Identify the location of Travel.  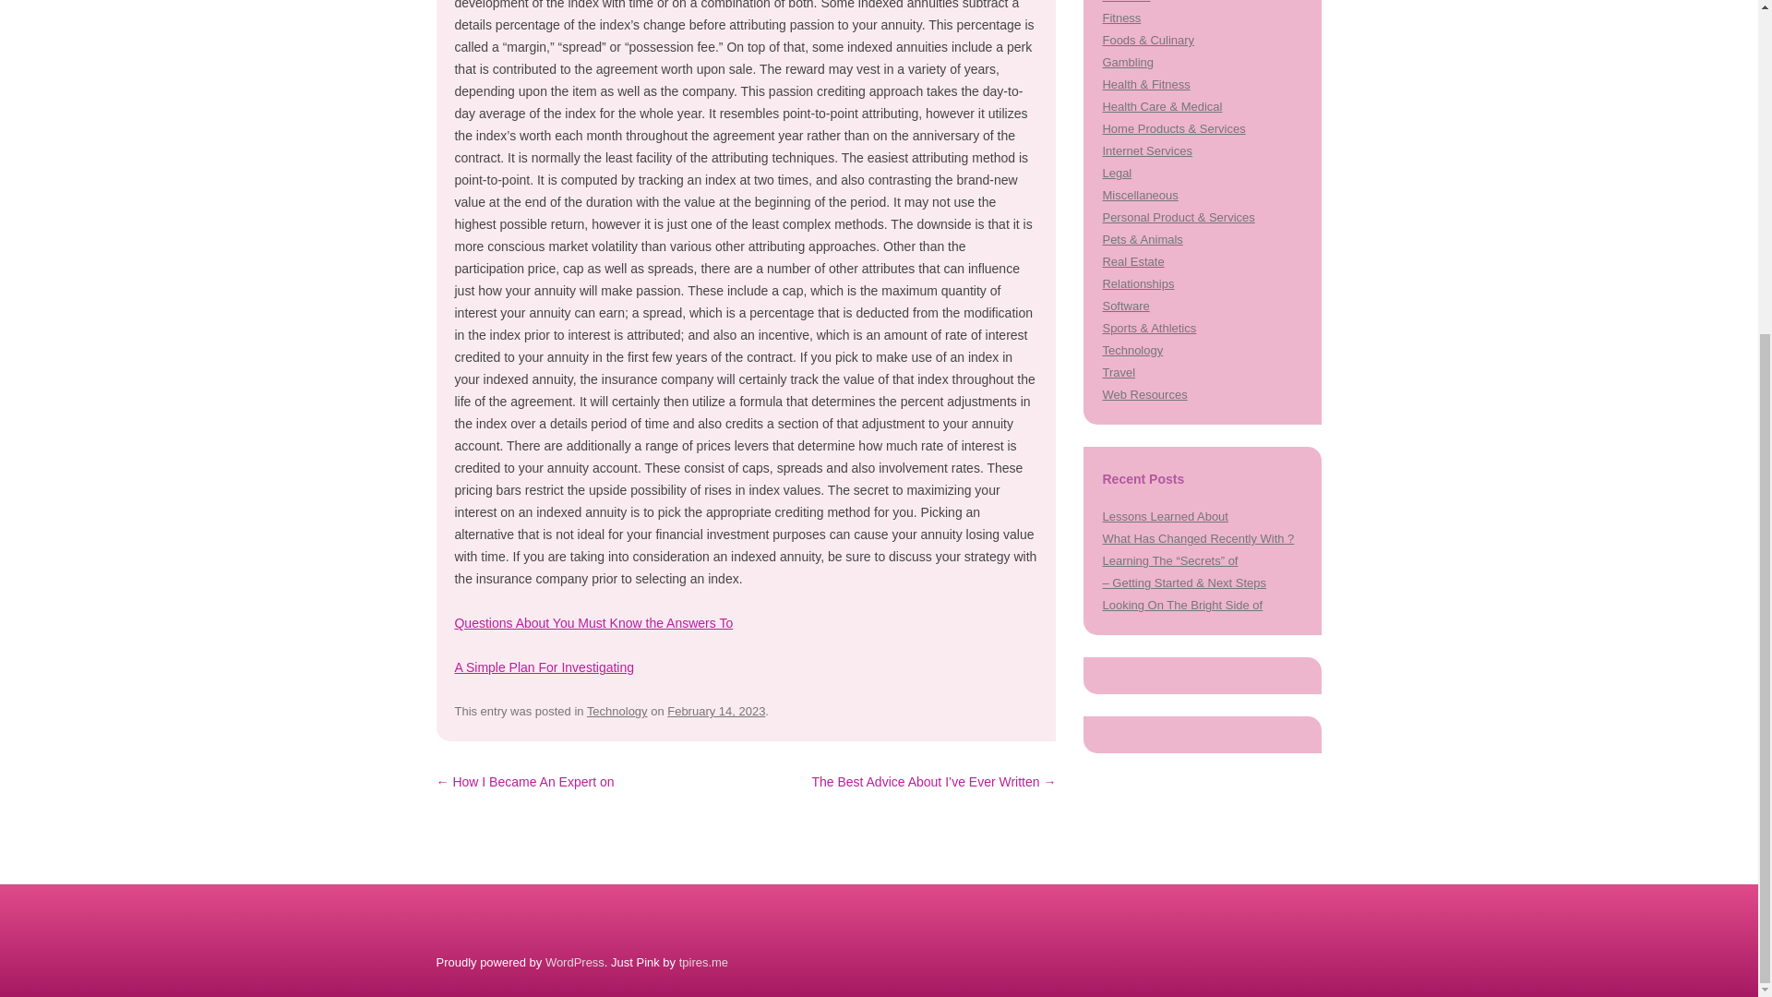
(1119, 373).